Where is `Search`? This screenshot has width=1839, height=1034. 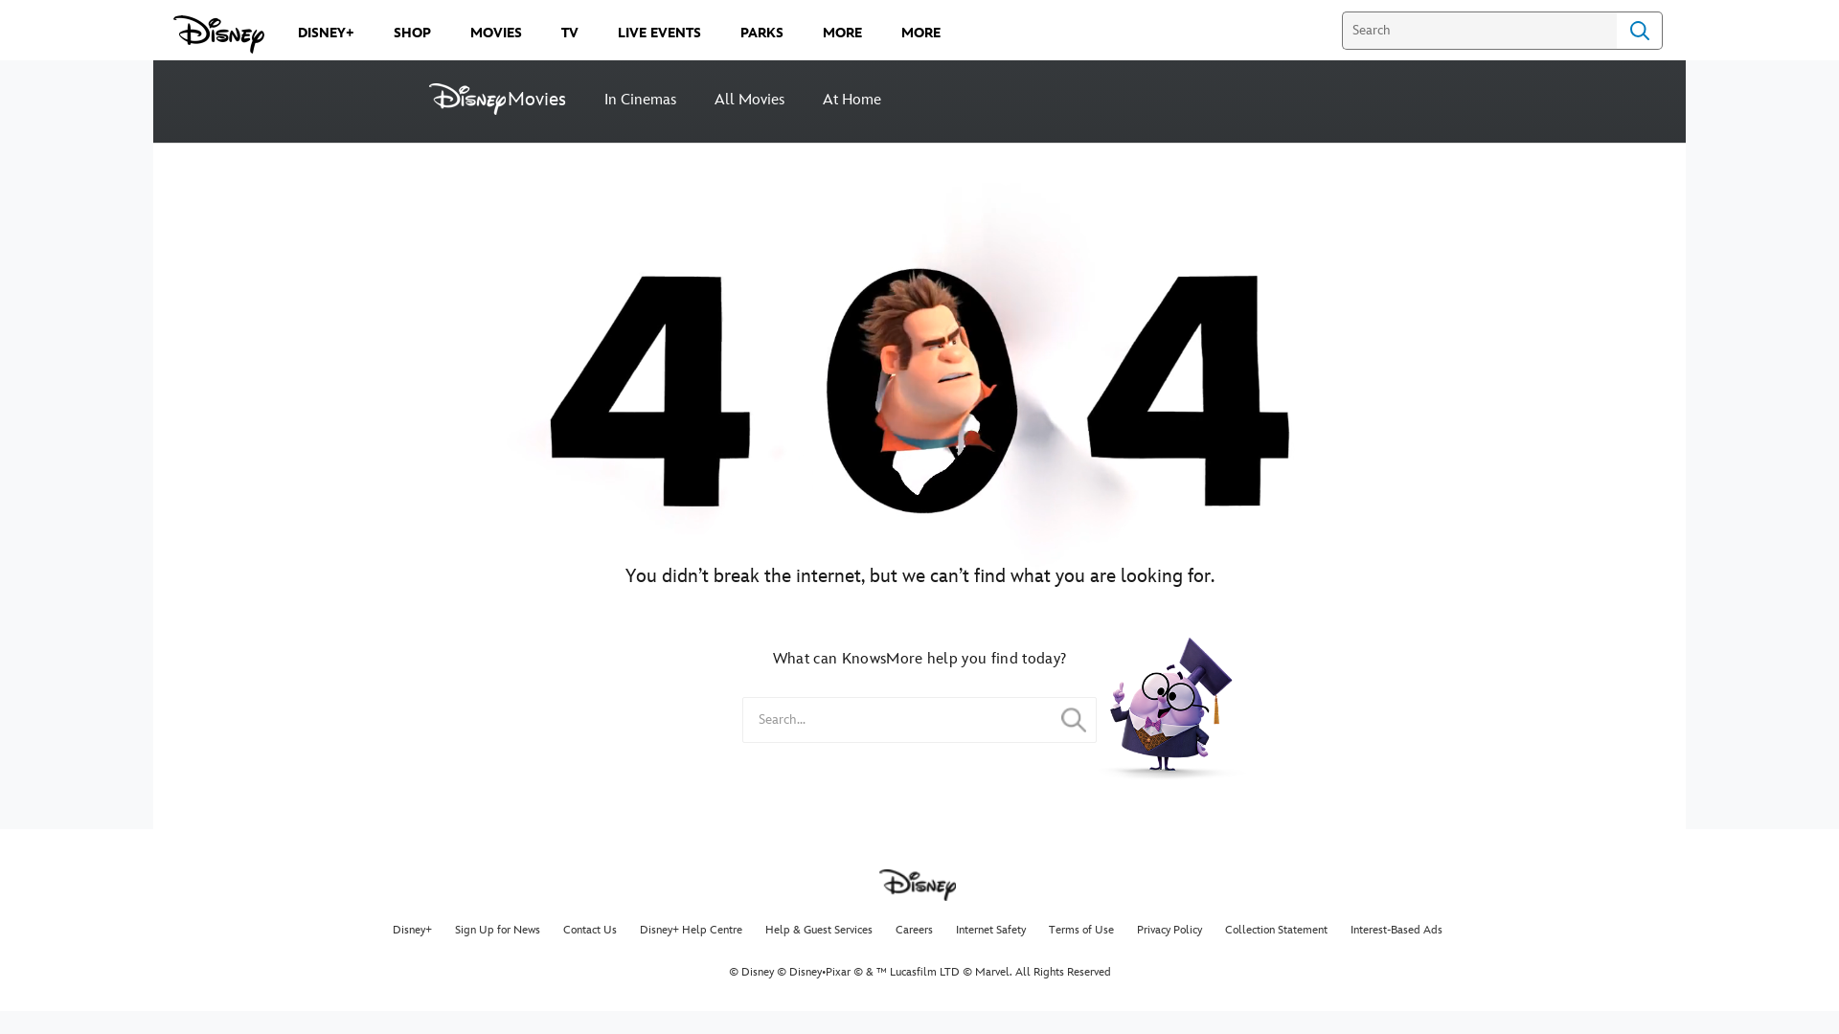
Search is located at coordinates (1640, 31).